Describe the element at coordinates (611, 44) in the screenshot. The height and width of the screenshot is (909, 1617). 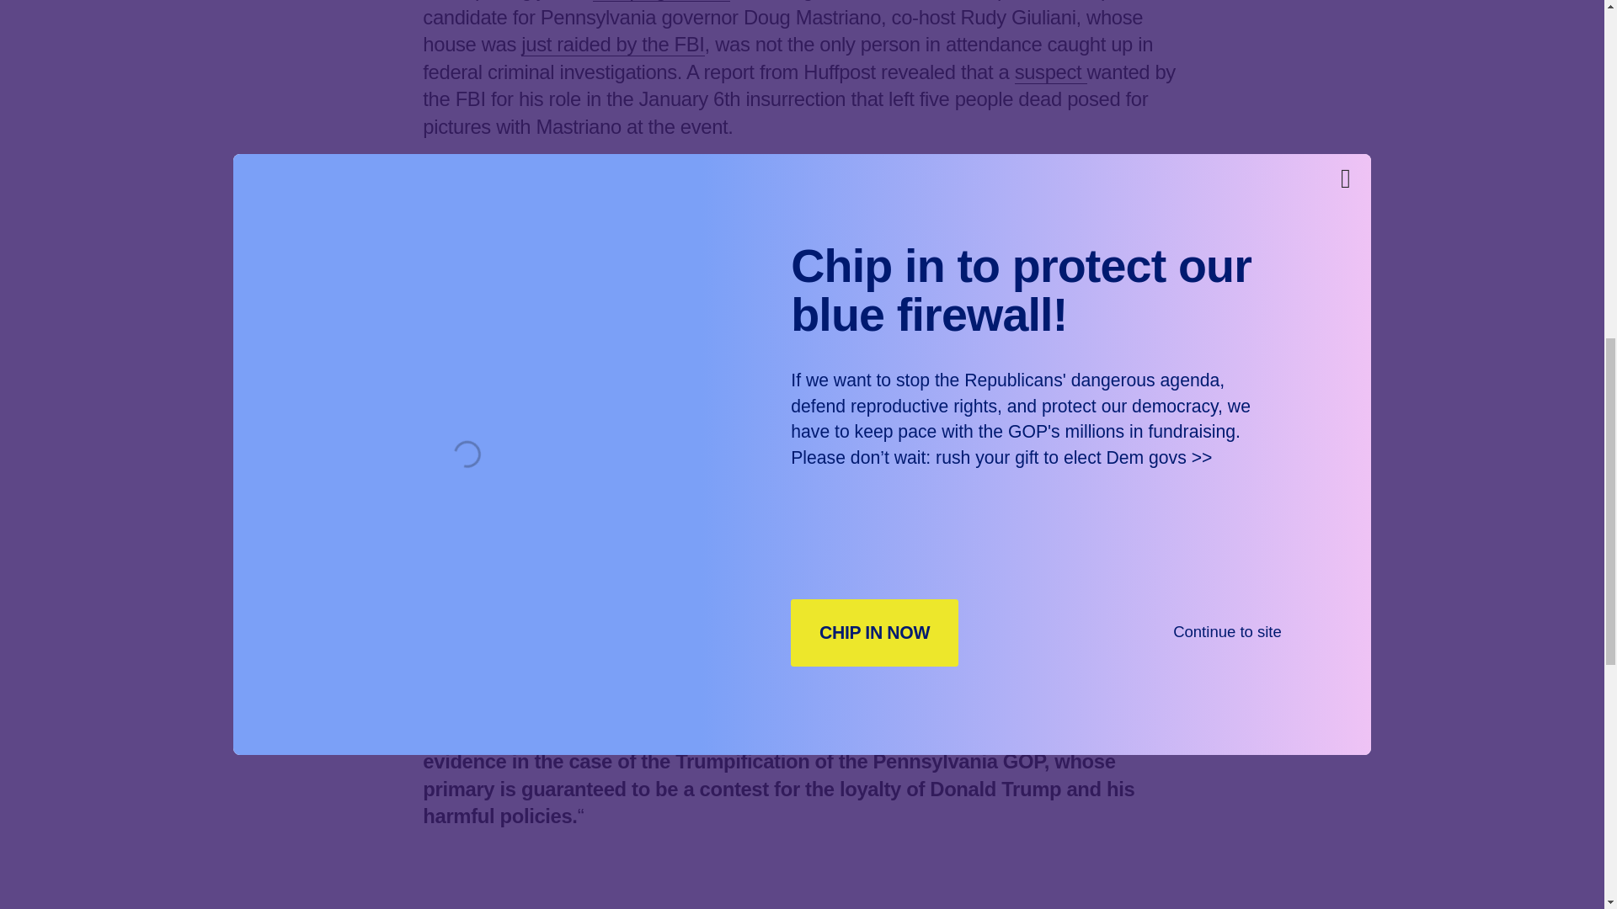
I see `just raided by the FBI` at that location.